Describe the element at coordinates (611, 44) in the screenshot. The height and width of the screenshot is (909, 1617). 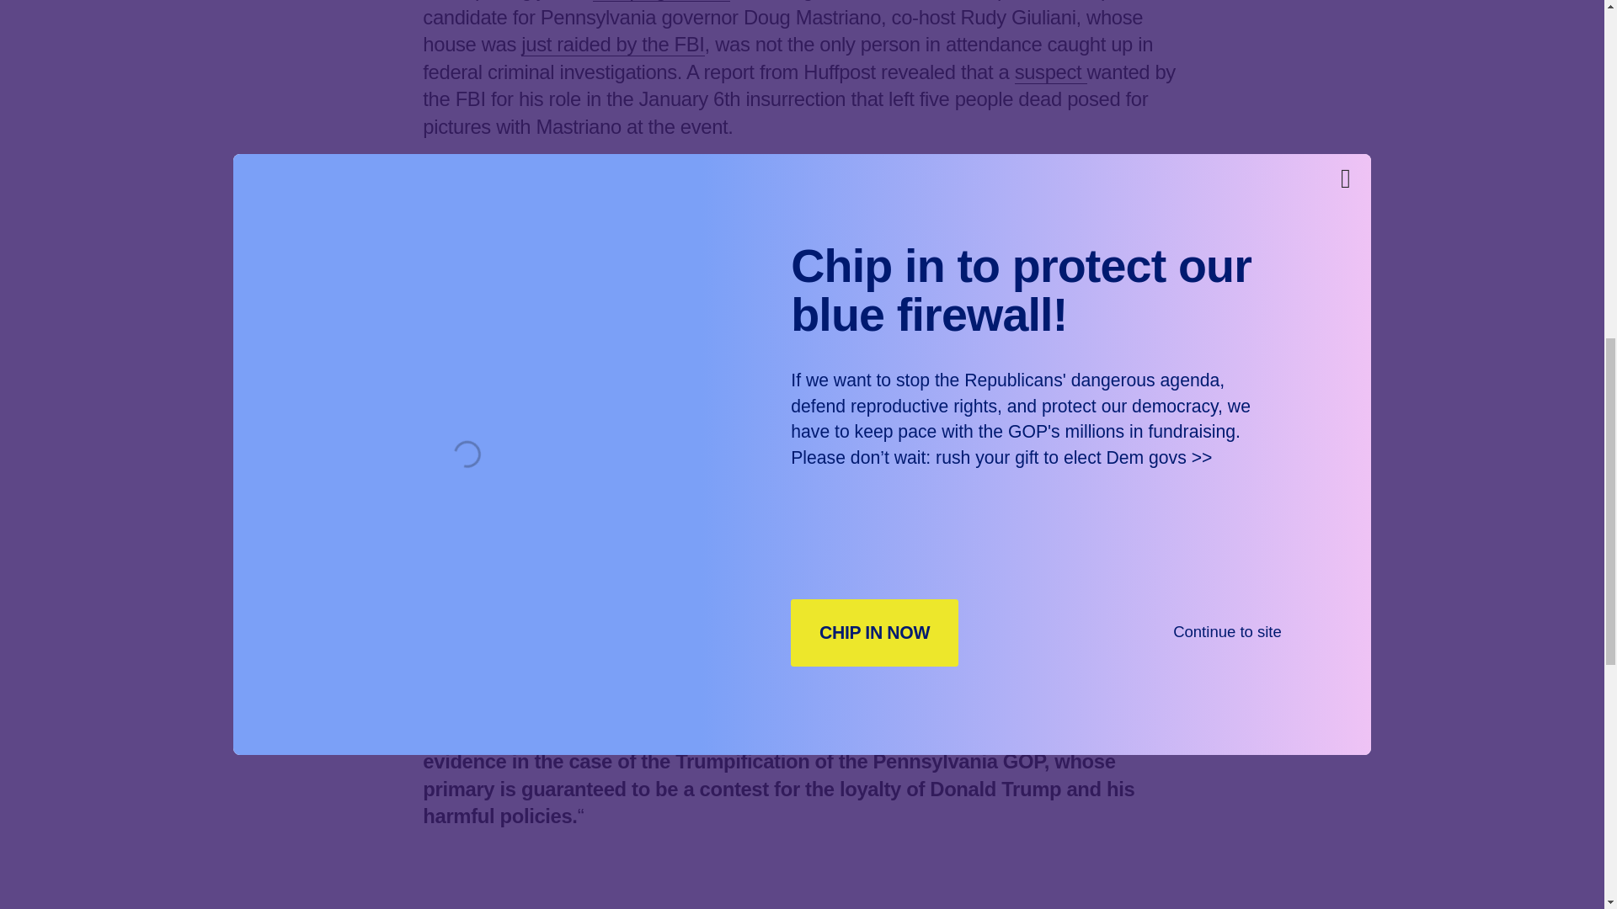
I see `just raided by the FBI` at that location.